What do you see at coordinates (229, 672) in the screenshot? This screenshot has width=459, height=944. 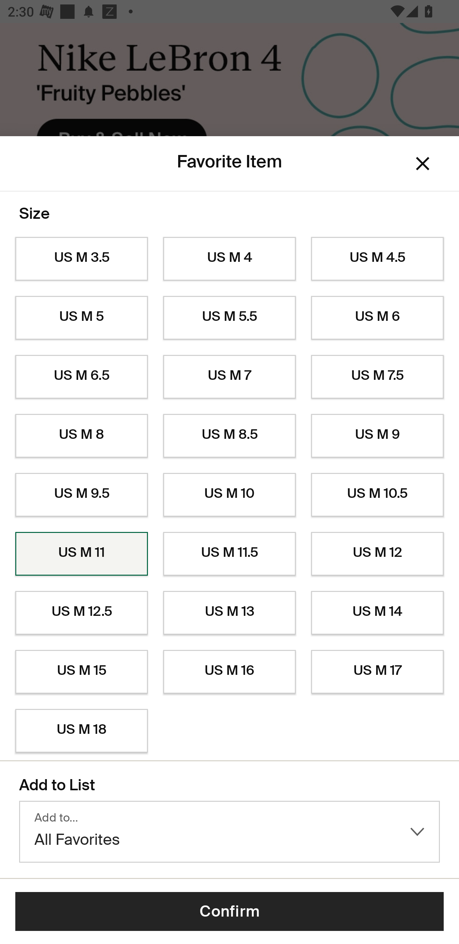 I see `US M 16` at bounding box center [229, 672].